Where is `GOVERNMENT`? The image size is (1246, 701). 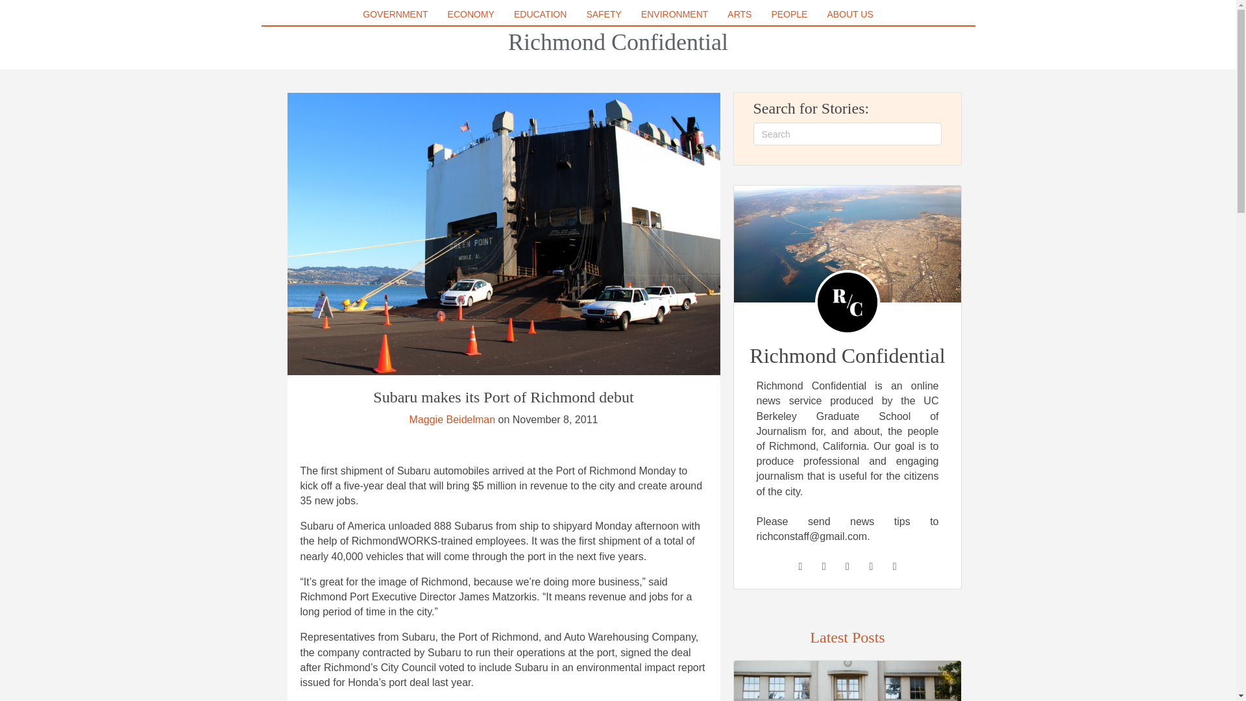
GOVERNMENT is located at coordinates (395, 14).